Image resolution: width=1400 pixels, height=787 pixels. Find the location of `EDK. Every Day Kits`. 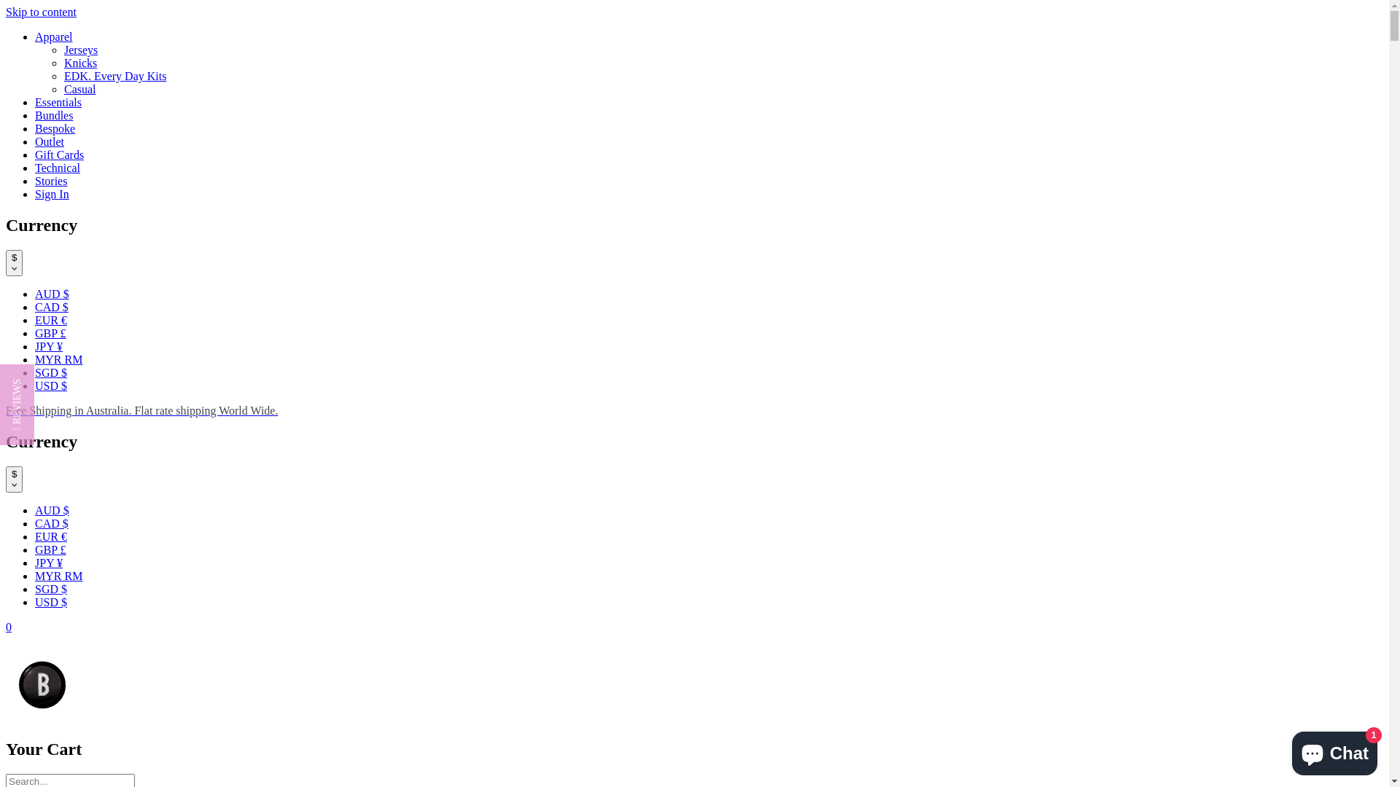

EDK. Every Day Kits is located at coordinates (115, 76).